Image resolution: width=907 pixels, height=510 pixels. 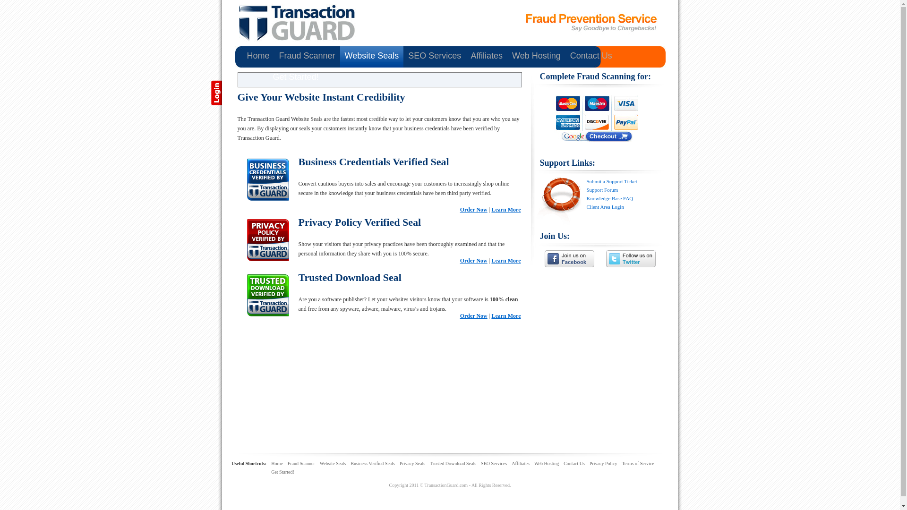 I want to click on Order Now, so click(x=473, y=210).